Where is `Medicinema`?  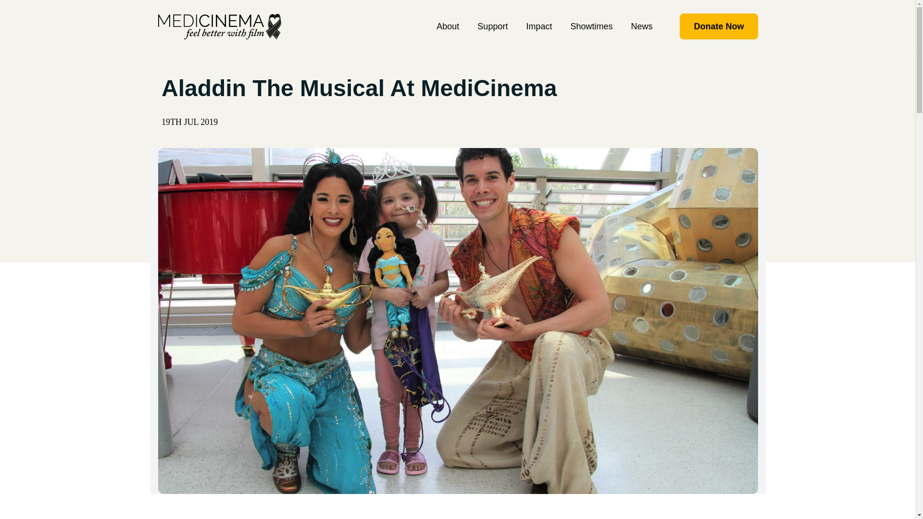
Medicinema is located at coordinates (219, 26).